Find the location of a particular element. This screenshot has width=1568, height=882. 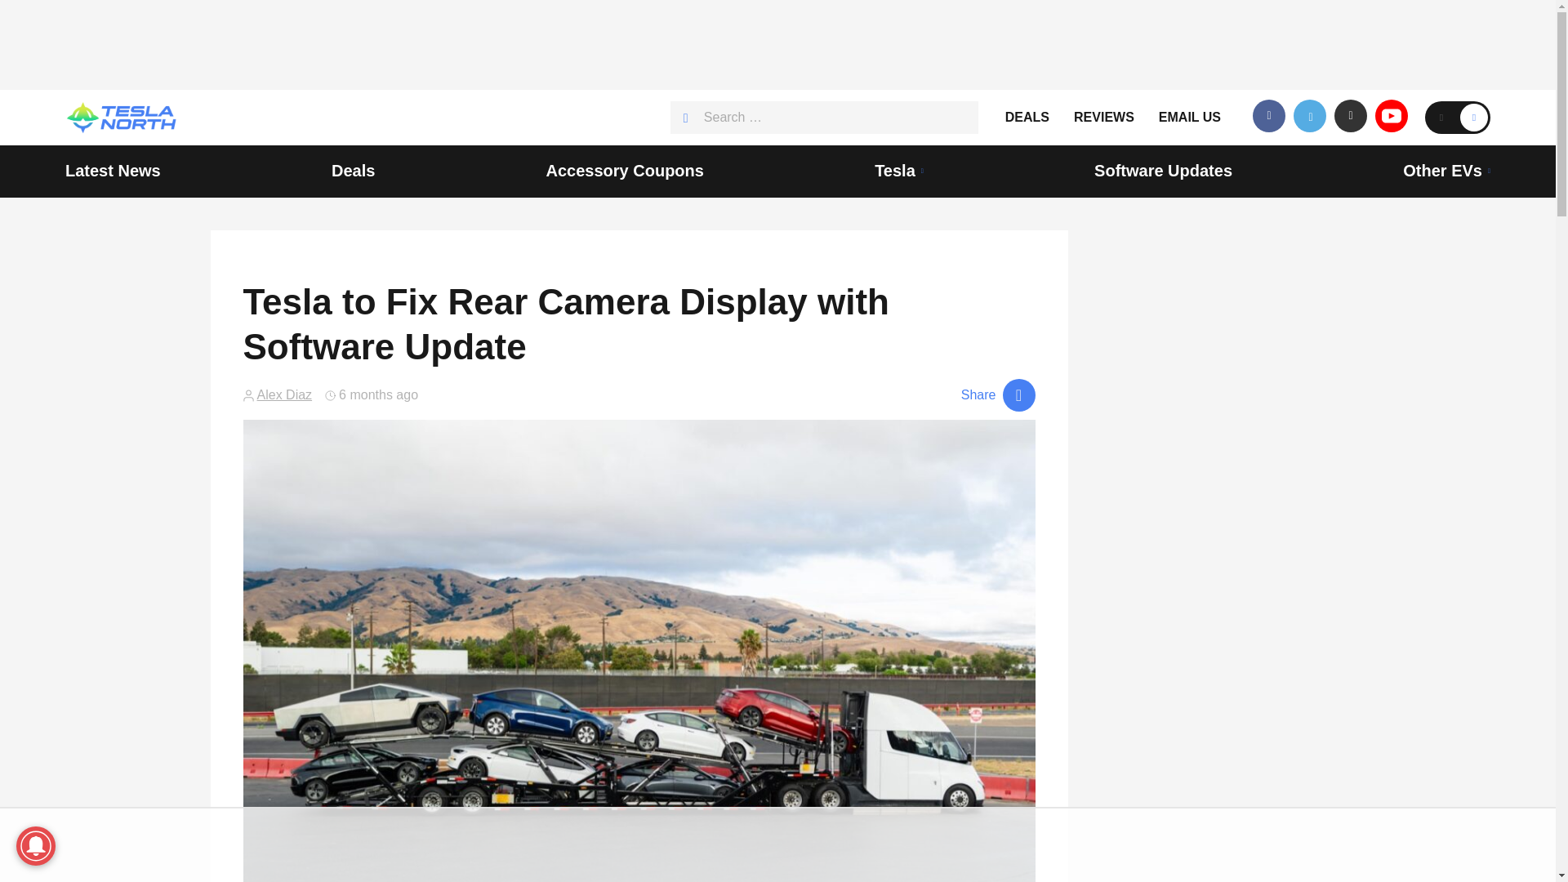

DEALS is located at coordinates (1027, 118).